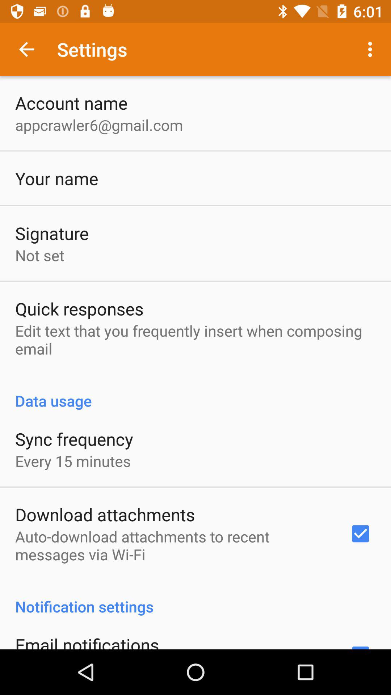 The height and width of the screenshot is (695, 391). Describe the element at coordinates (195, 393) in the screenshot. I see `click item above sync frequency` at that location.